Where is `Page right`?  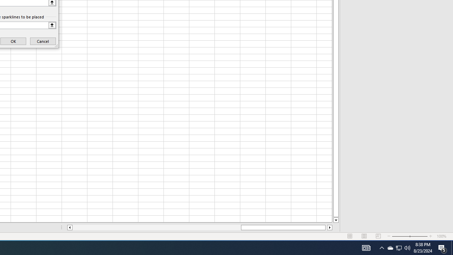
Page right is located at coordinates (326, 227).